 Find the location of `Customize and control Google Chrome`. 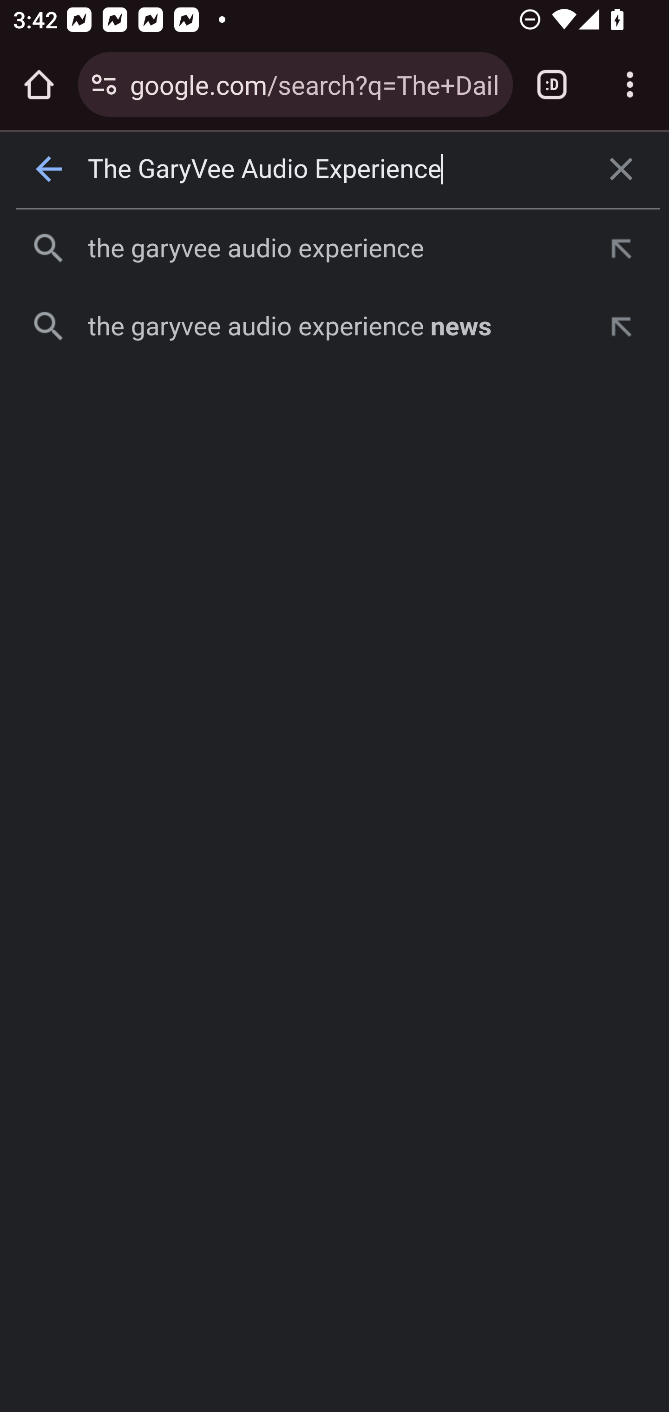

Customize and control Google Chrome is located at coordinates (630, 85).